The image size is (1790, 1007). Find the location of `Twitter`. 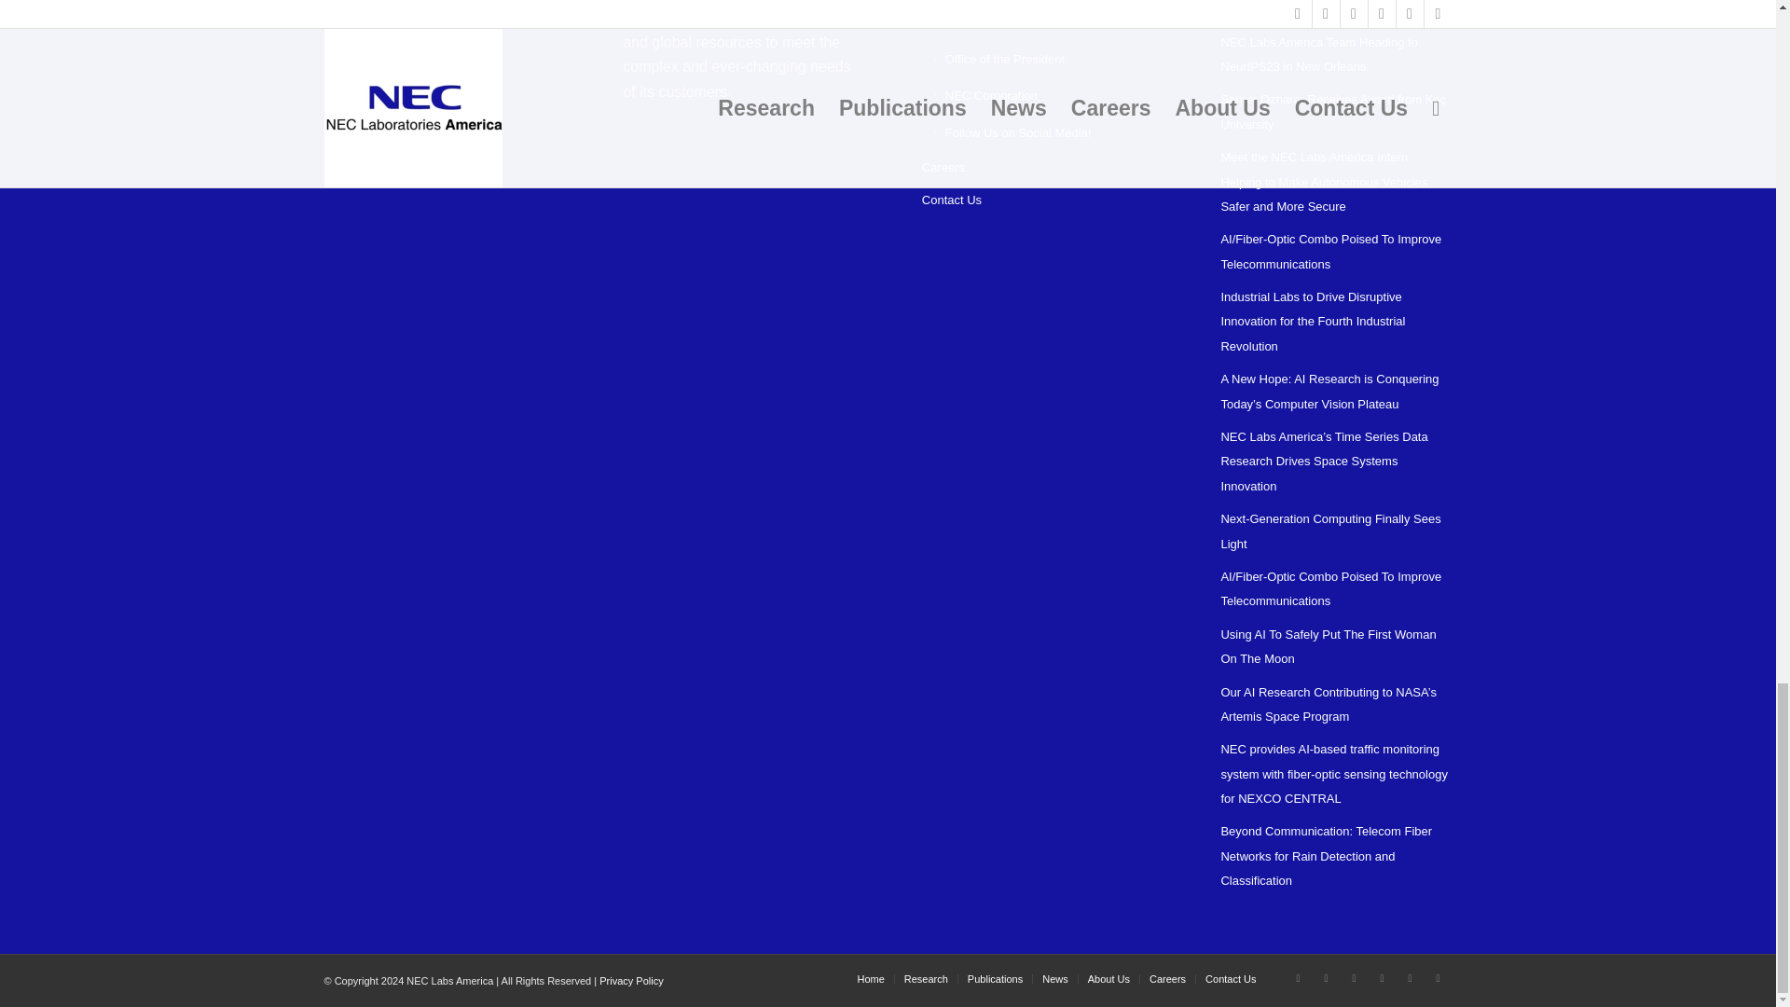

Twitter is located at coordinates (1298, 977).